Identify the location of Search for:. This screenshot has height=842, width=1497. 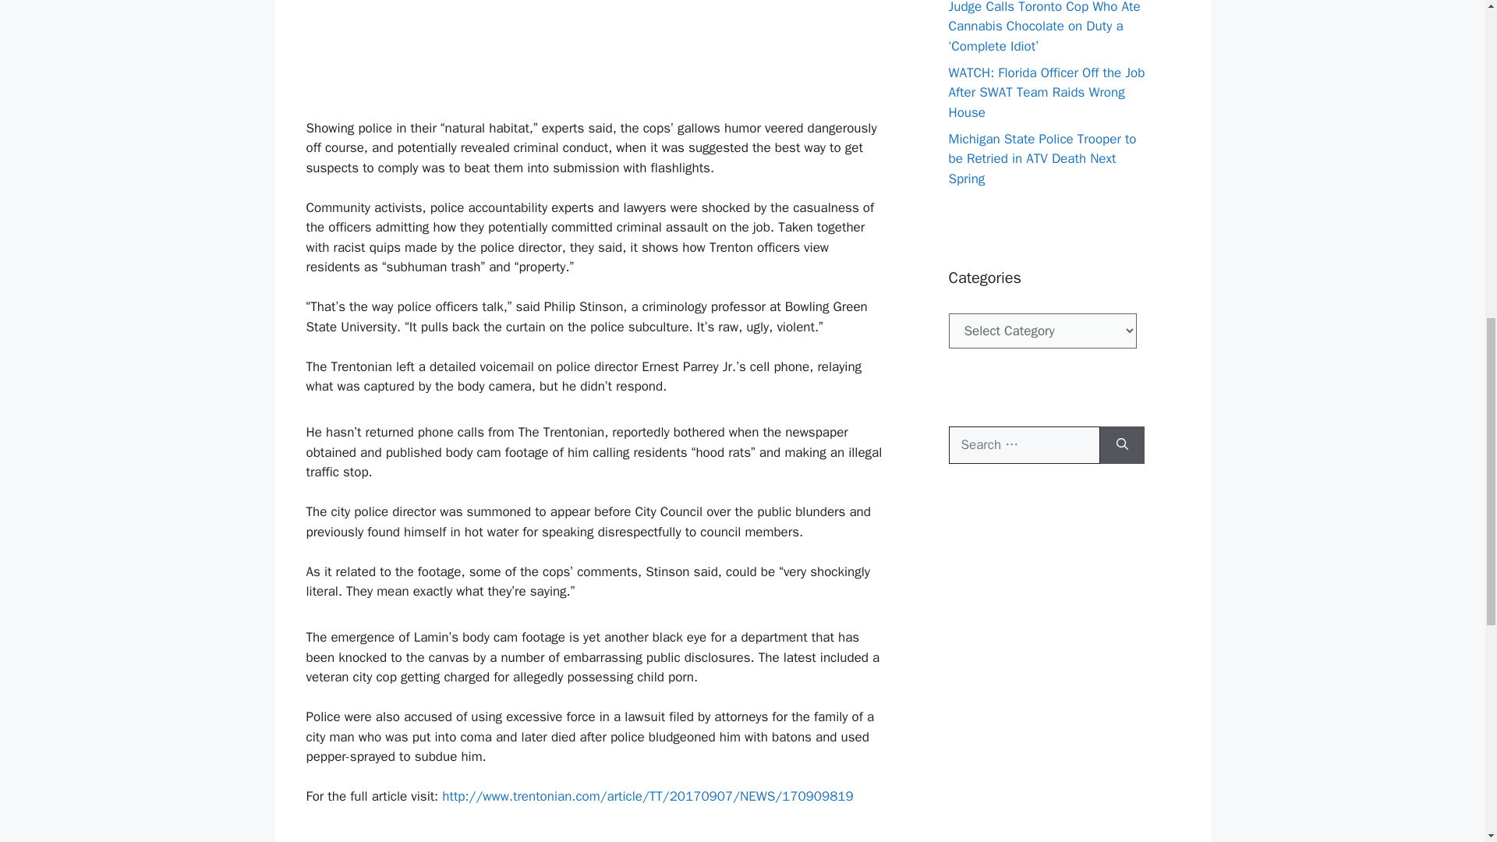
(1023, 444).